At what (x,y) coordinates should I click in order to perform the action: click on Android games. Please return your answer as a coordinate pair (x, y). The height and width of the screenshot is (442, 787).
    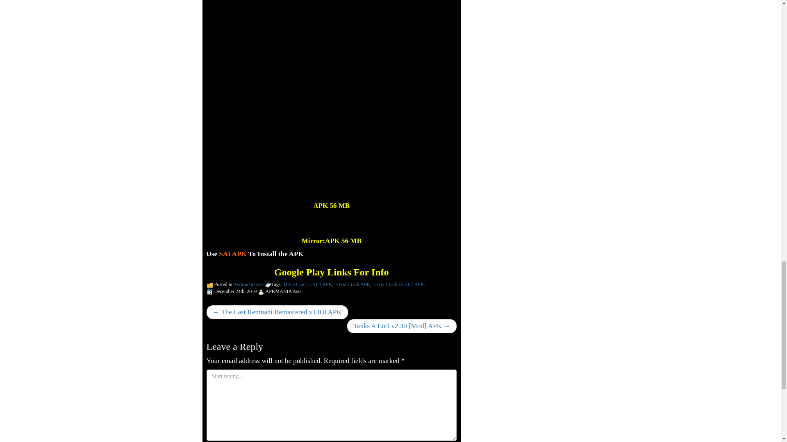
    Looking at the image, I should click on (248, 284).